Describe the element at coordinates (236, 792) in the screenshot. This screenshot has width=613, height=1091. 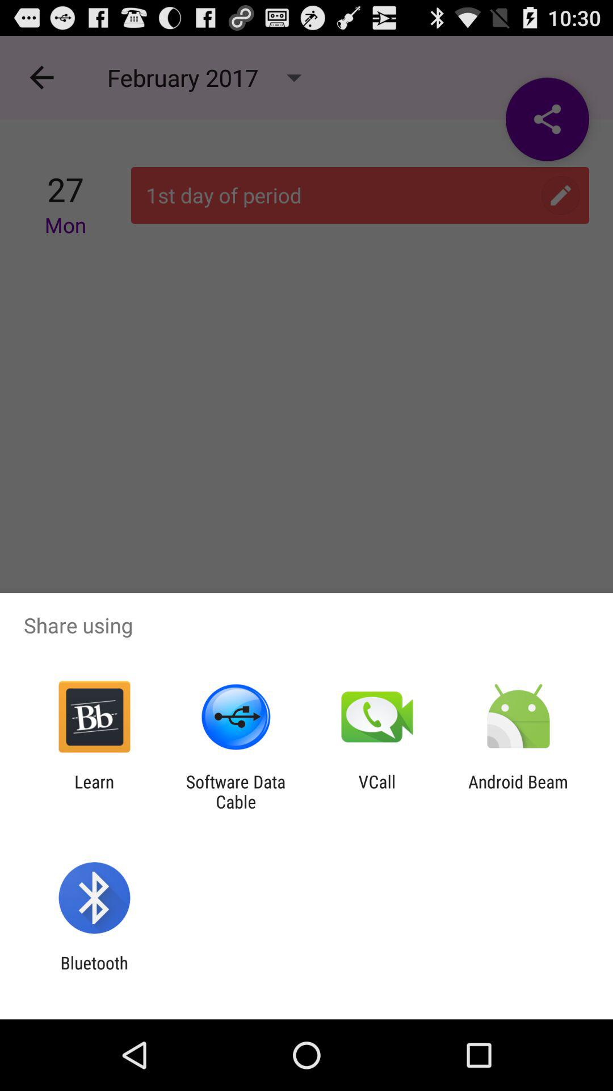
I see `launch item next to learn icon` at that location.